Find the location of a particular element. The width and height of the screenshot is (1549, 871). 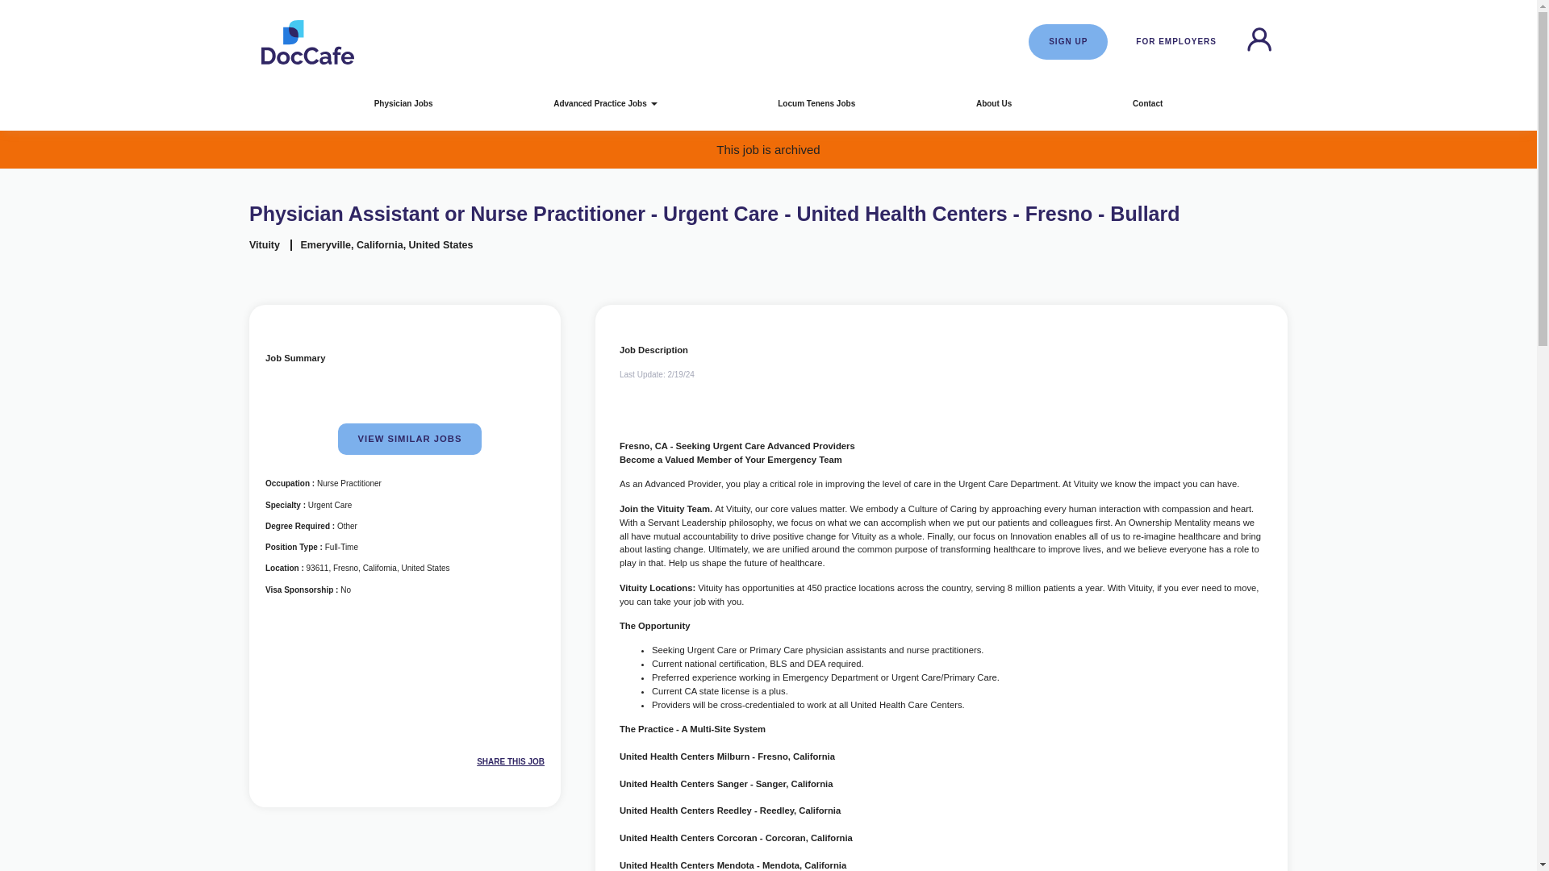

For Employers is located at coordinates (1175, 42).